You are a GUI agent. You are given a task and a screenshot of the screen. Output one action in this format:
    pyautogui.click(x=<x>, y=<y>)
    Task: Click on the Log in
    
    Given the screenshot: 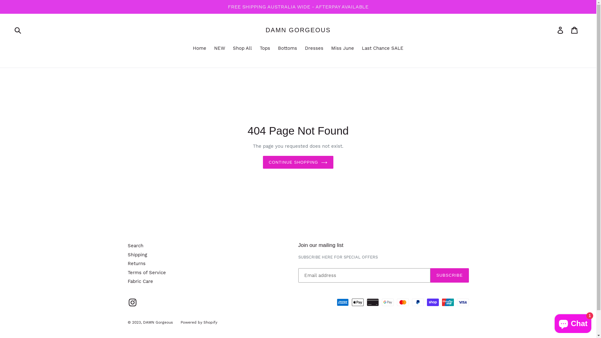 What is the action you would take?
    pyautogui.click(x=561, y=30)
    